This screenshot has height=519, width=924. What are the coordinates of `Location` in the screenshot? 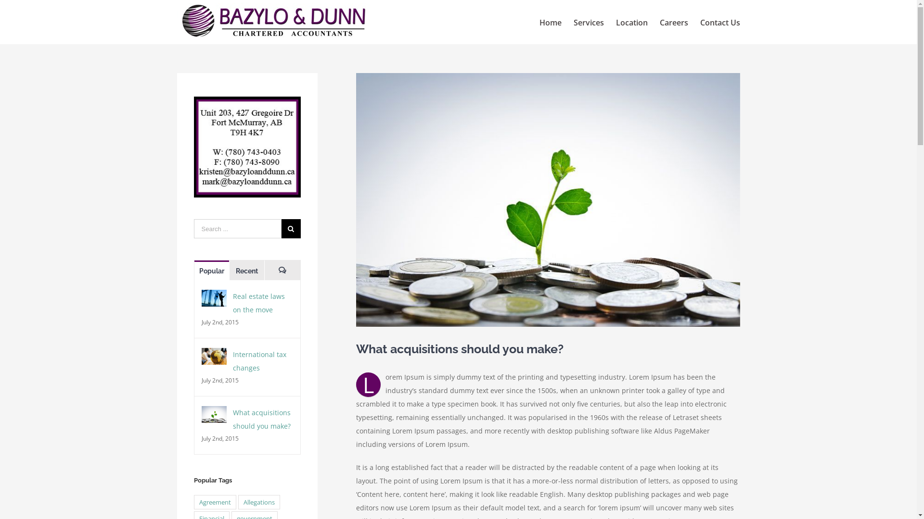 It's located at (632, 22).